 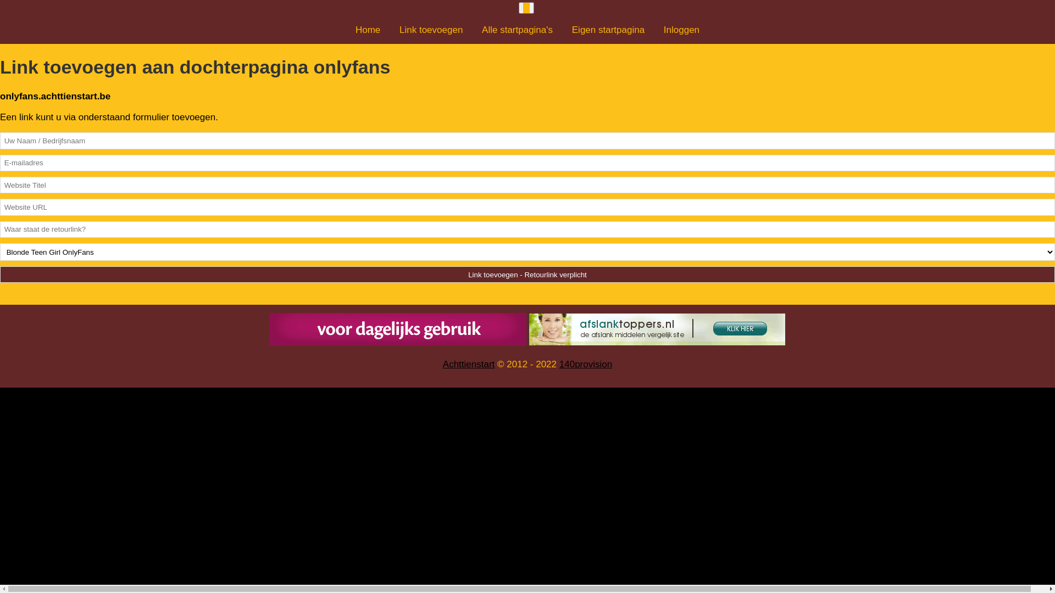 What do you see at coordinates (431, 30) in the screenshot?
I see `Link toevoegen` at bounding box center [431, 30].